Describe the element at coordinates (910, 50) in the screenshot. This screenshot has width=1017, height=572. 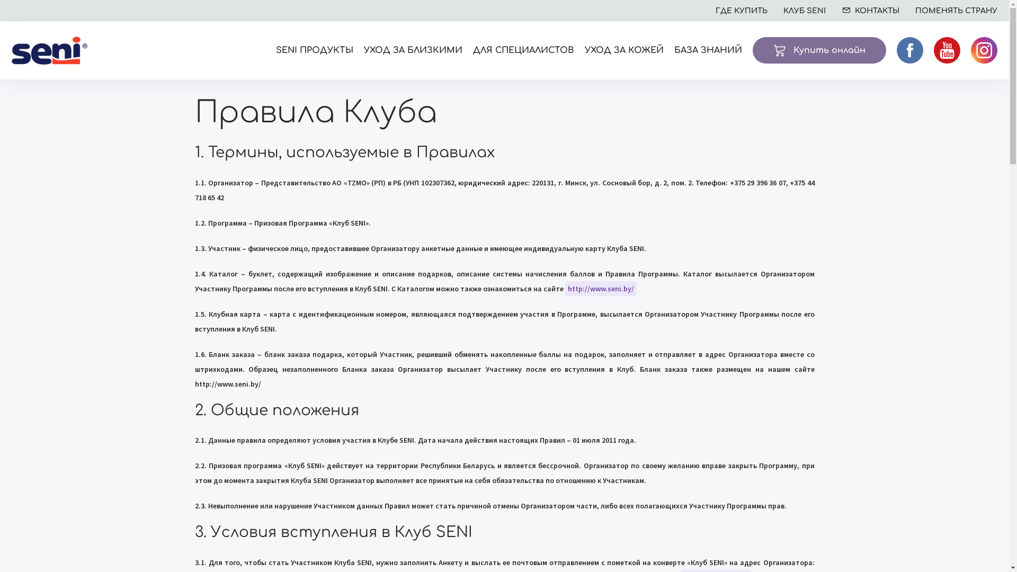
I see `facebook` at that location.